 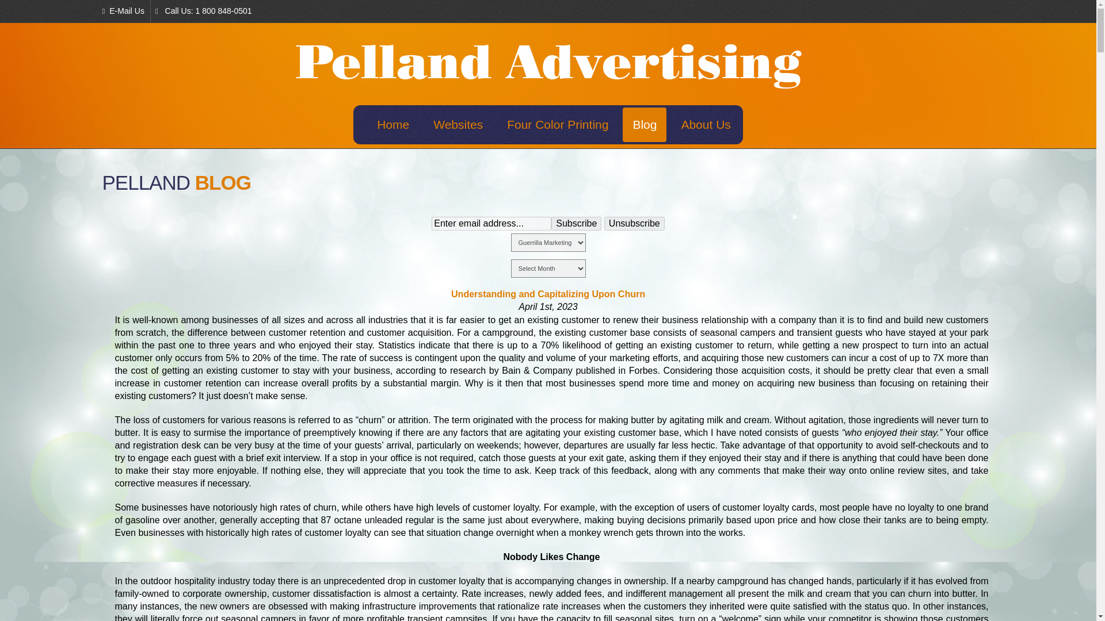 What do you see at coordinates (645, 124) in the screenshot?
I see `Blog` at bounding box center [645, 124].